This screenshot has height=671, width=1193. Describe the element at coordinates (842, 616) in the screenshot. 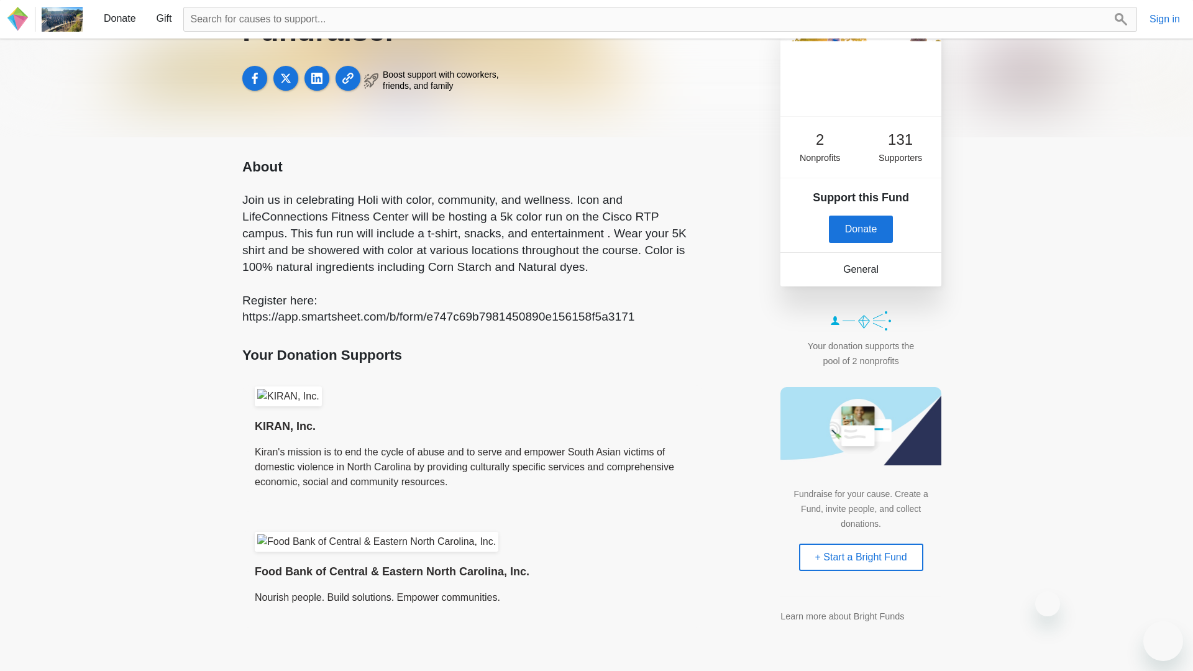

I see `Learn more about Bright Funds` at that location.